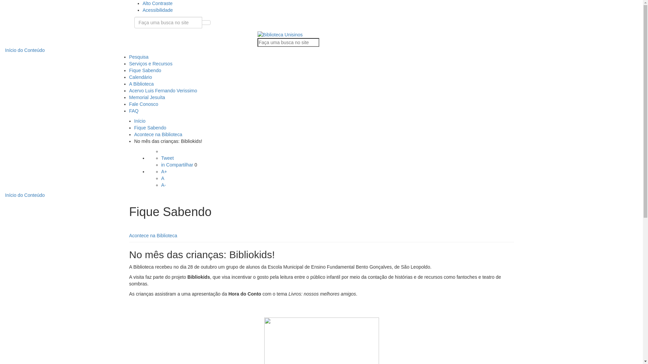 The width and height of the screenshot is (648, 364). Describe the element at coordinates (153, 236) in the screenshot. I see `Acontece na Biblioteca` at that location.